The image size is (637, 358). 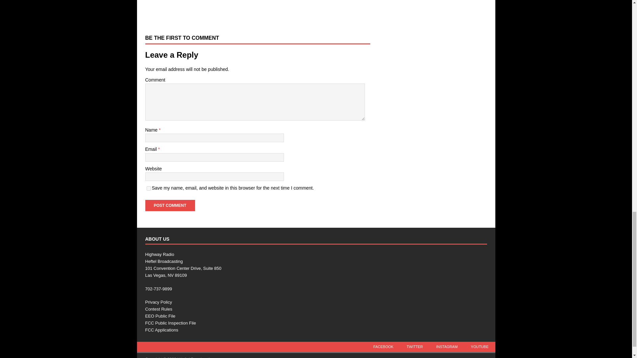 I want to click on Post Comment, so click(x=170, y=206).